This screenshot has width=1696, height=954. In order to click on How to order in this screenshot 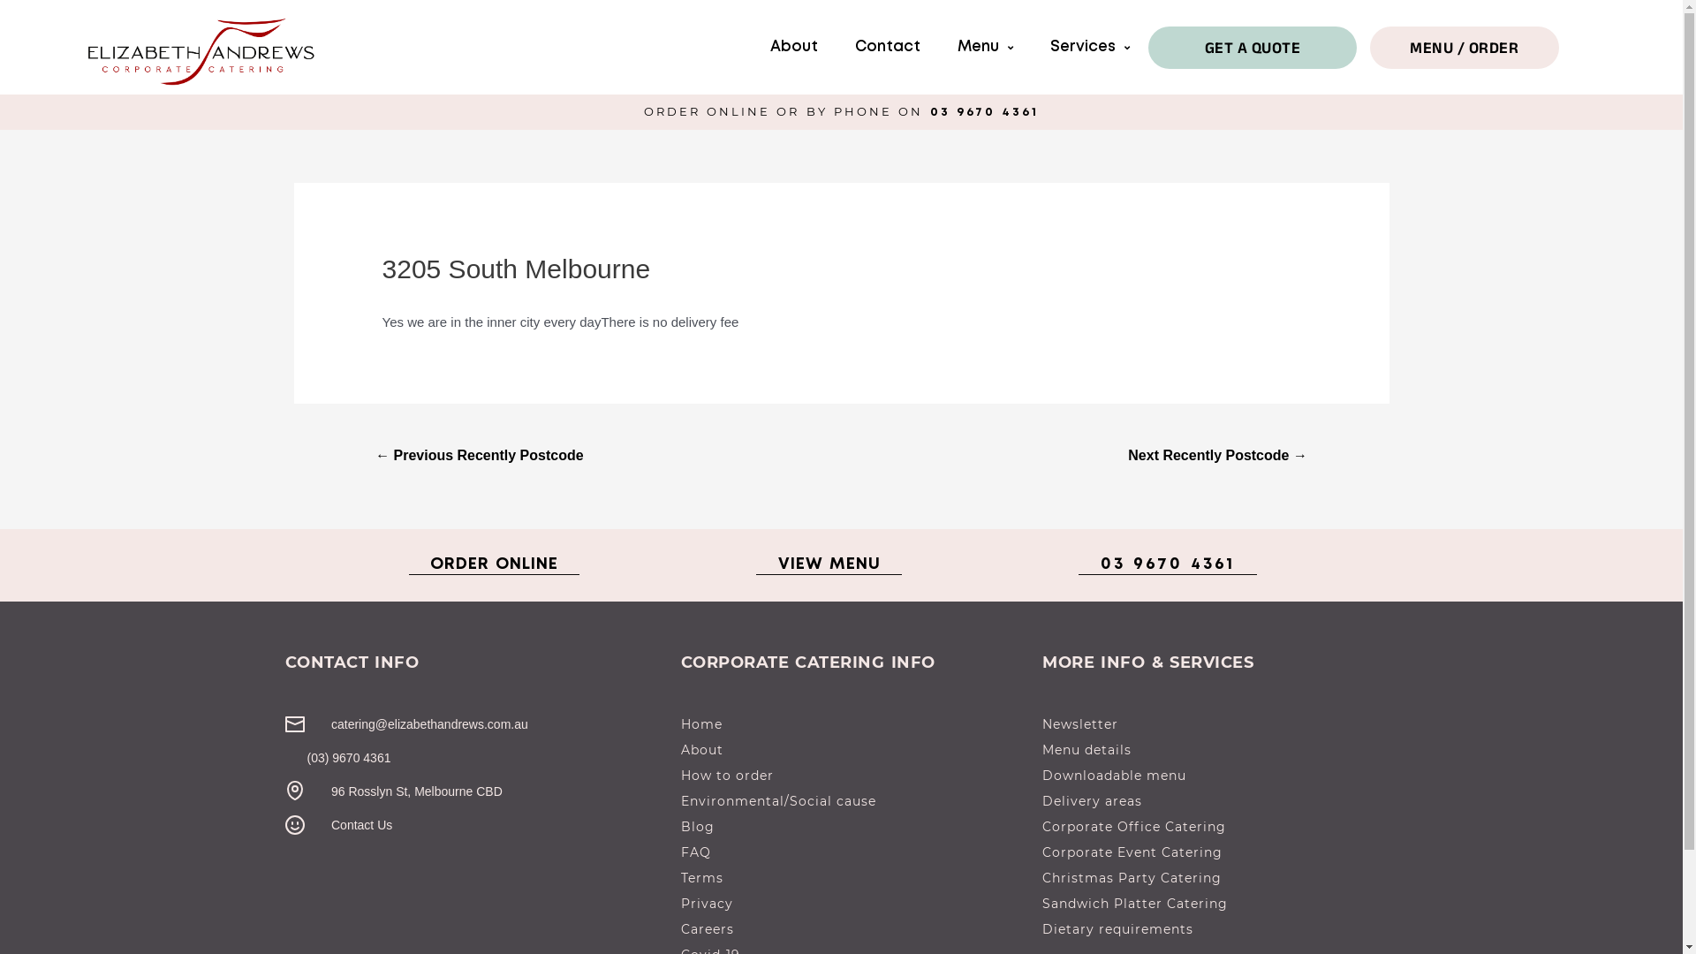, I will do `click(852, 776)`.